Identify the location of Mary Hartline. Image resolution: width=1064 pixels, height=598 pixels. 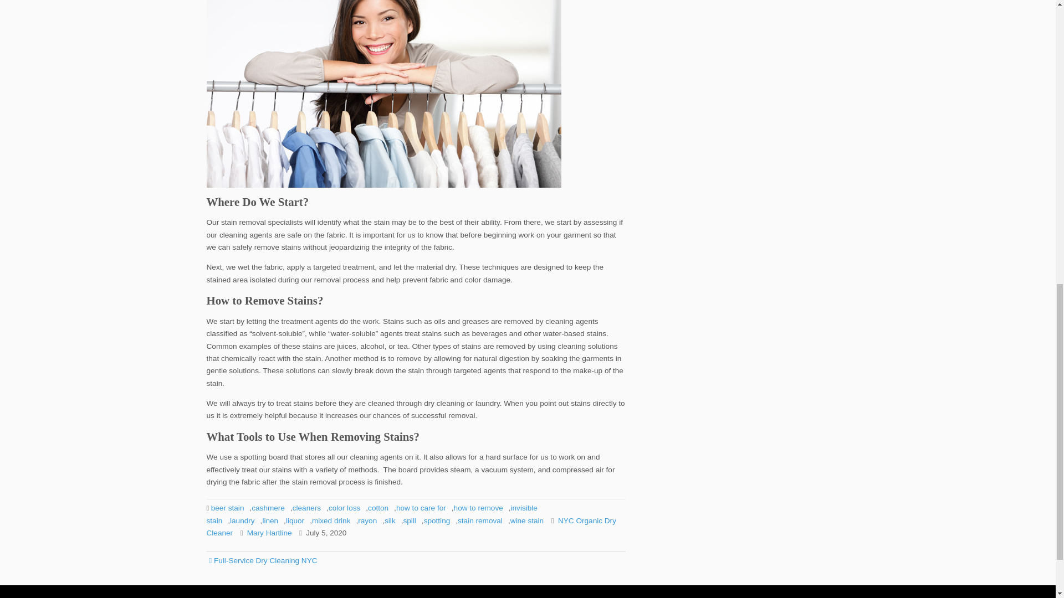
(269, 533).